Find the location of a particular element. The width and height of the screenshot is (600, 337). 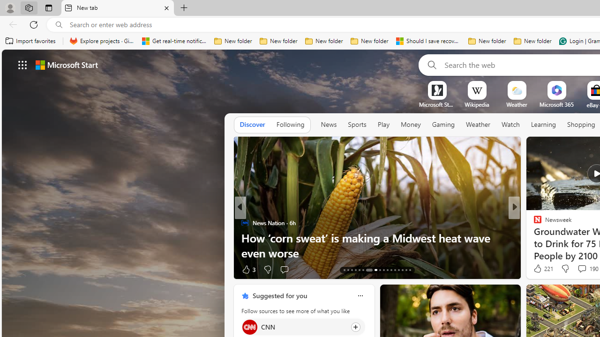

Start the conversation is located at coordinates (573, 270).